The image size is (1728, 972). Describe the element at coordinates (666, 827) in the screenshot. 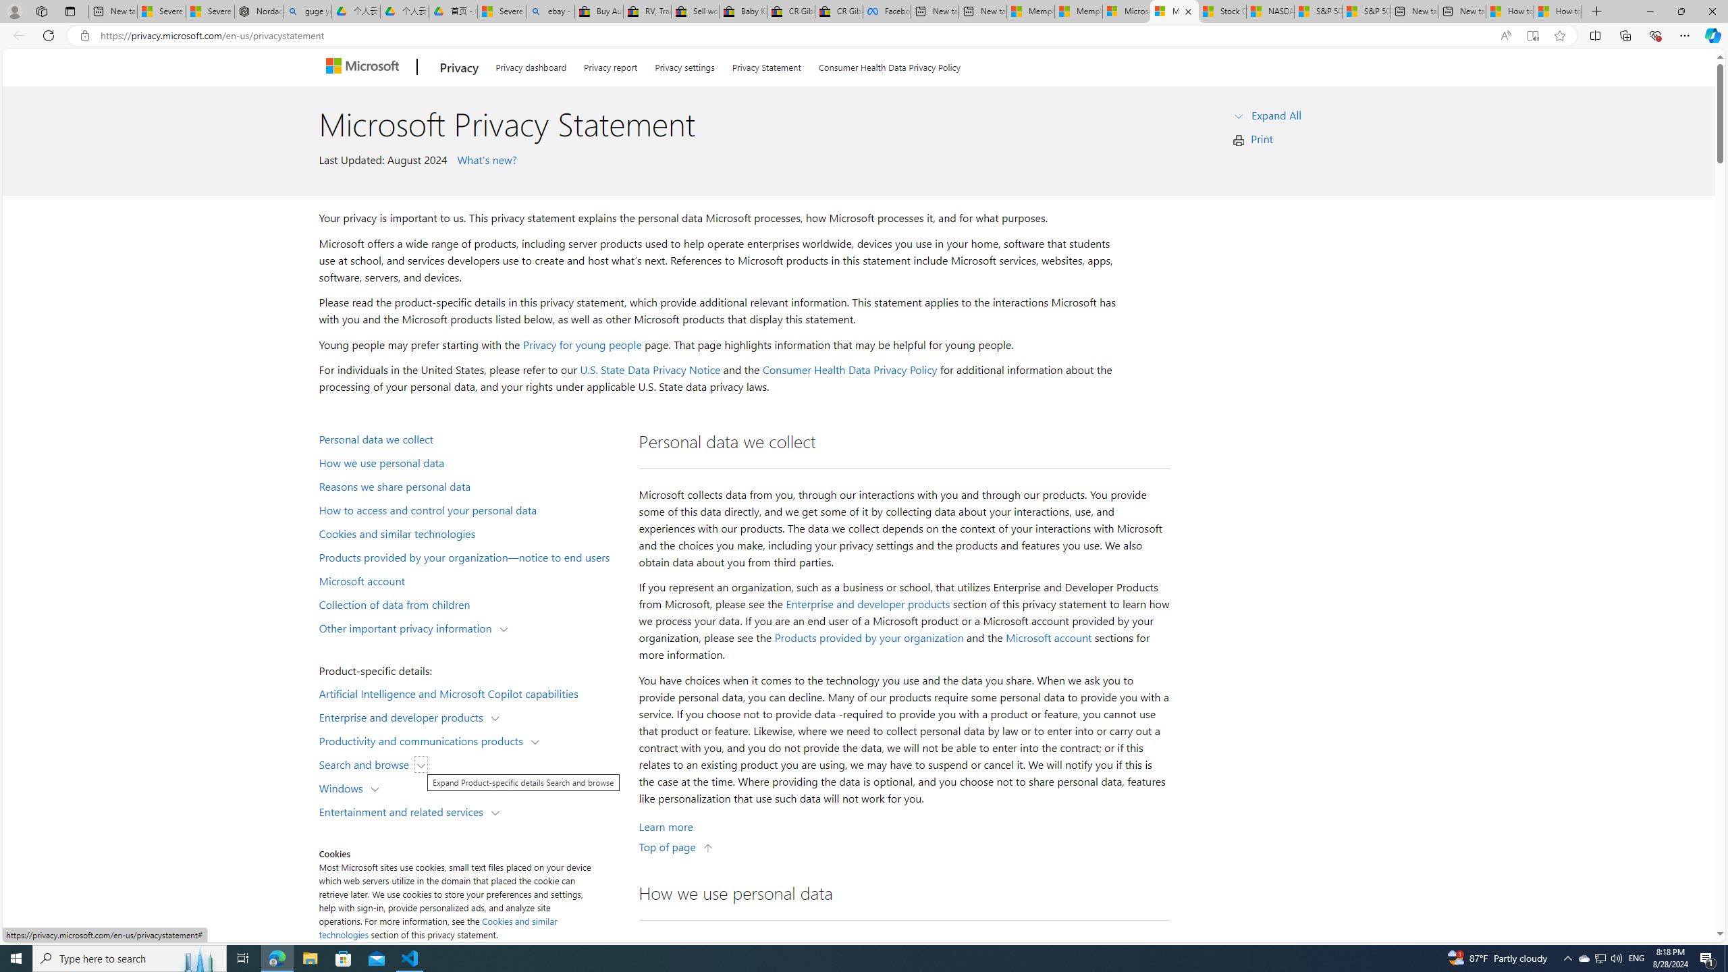

I see `Learn More about Personal data we collect` at that location.